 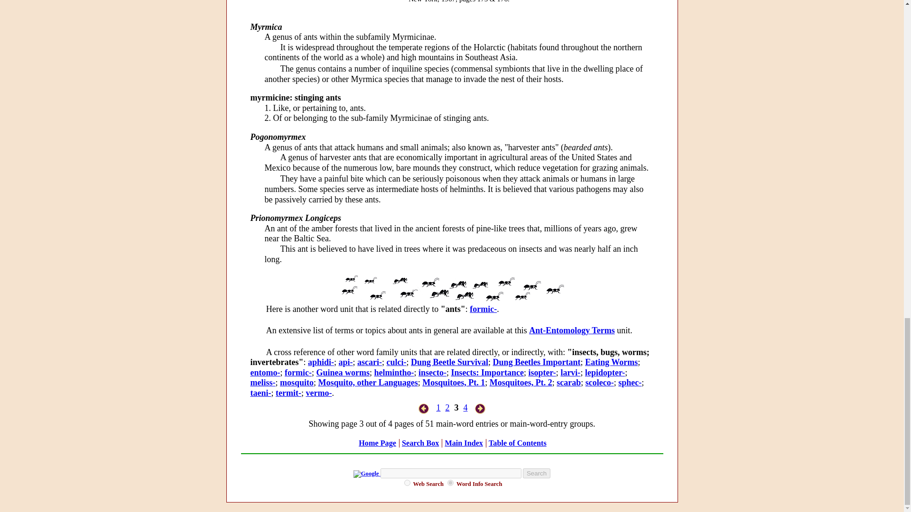 I want to click on insecto-, so click(x=432, y=373).